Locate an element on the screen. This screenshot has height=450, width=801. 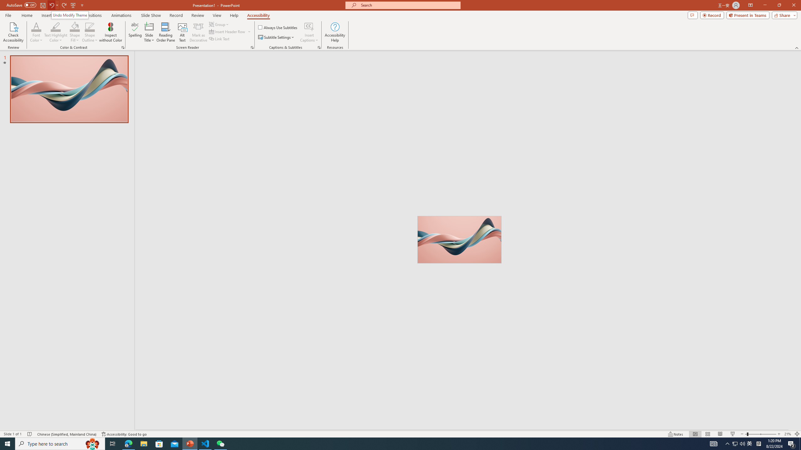
Group is located at coordinates (219, 24).